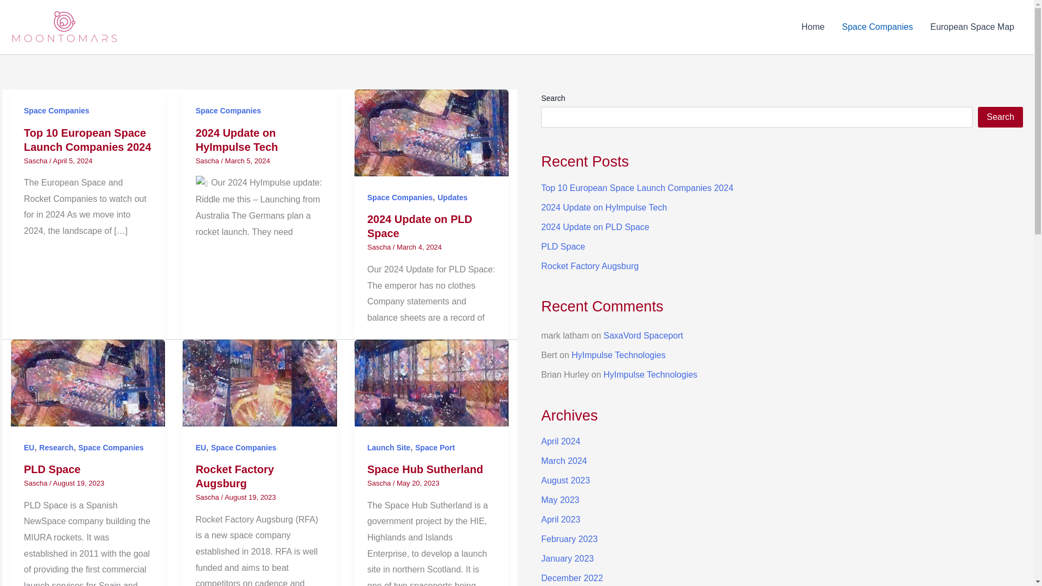  I want to click on Space Port, so click(434, 447).